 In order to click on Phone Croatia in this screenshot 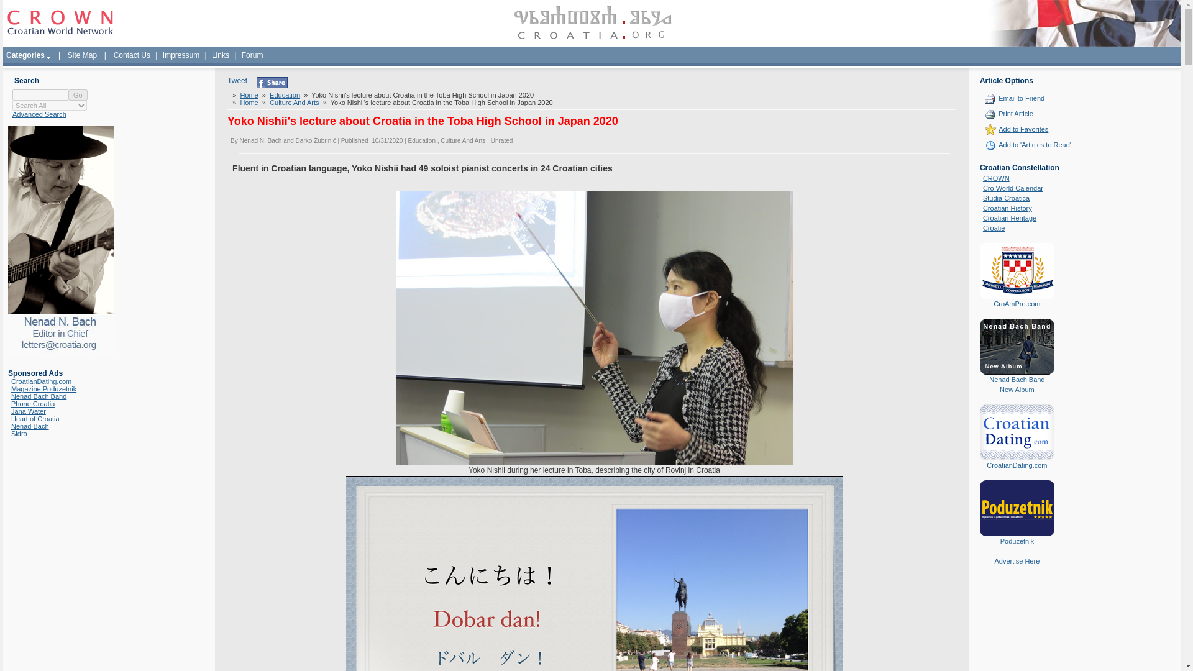, I will do `click(32, 403)`.